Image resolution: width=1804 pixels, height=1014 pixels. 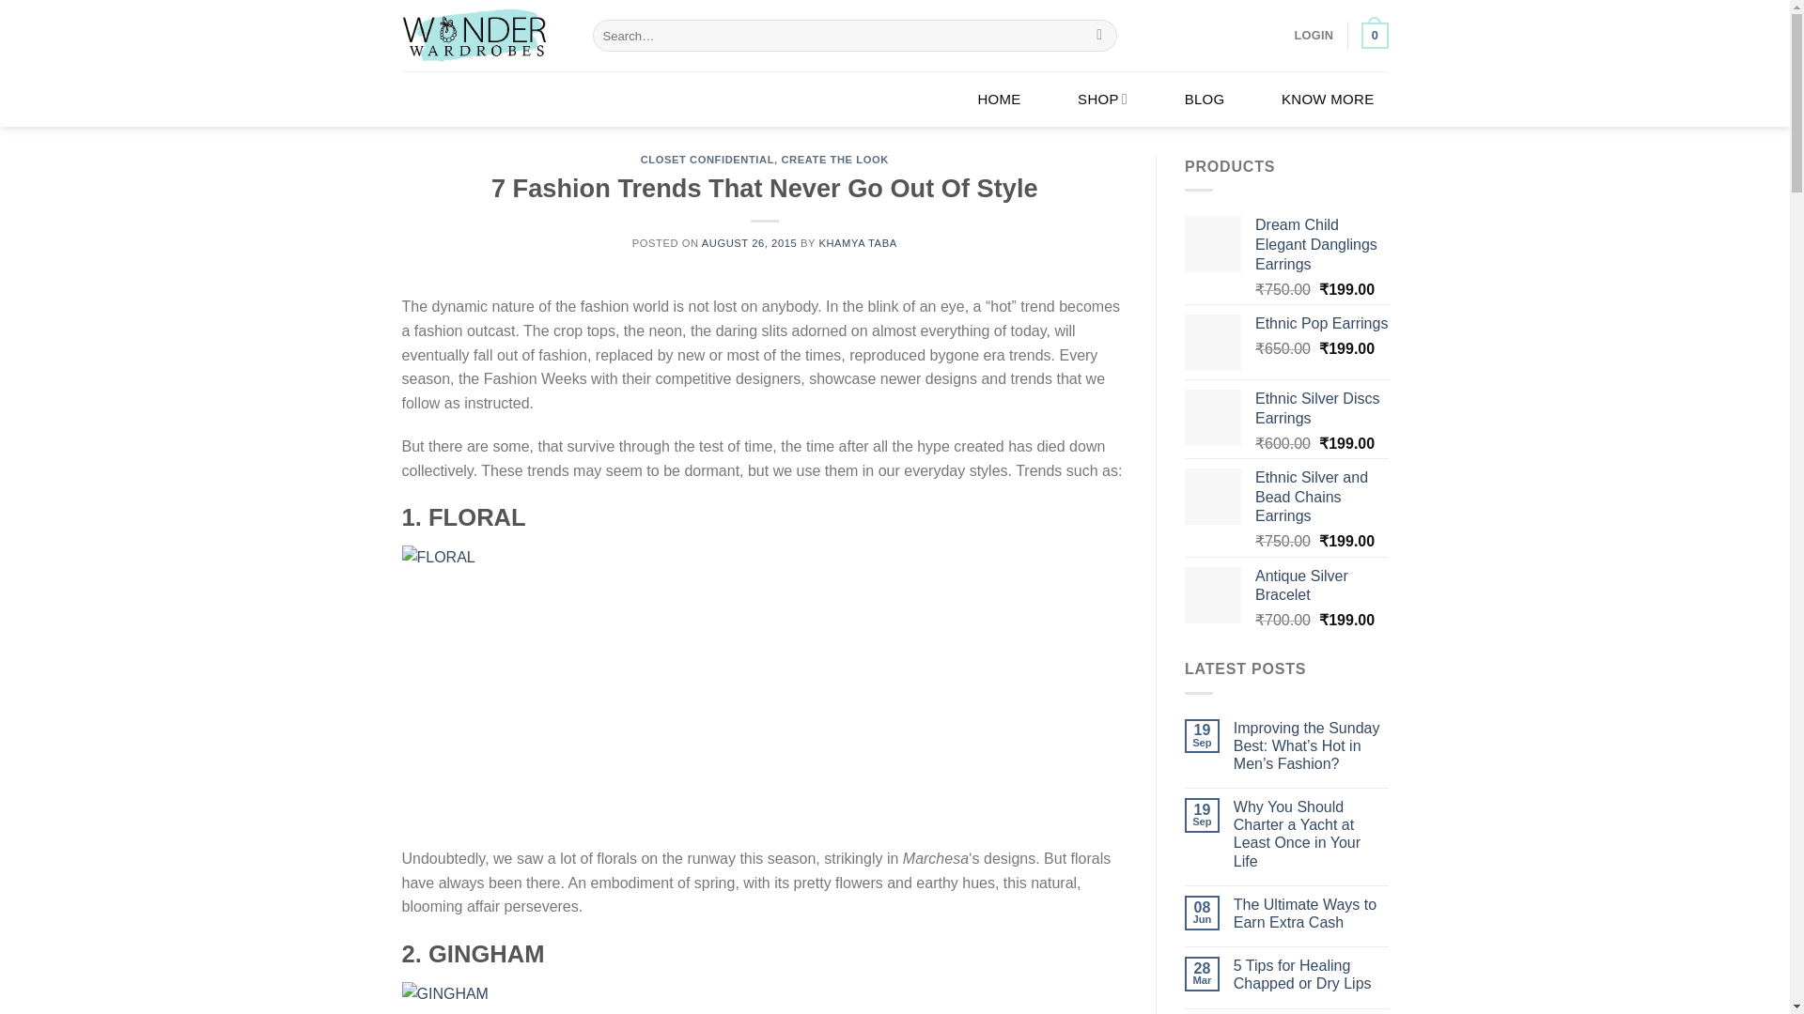 I want to click on KNOW MORE, so click(x=1329, y=98).